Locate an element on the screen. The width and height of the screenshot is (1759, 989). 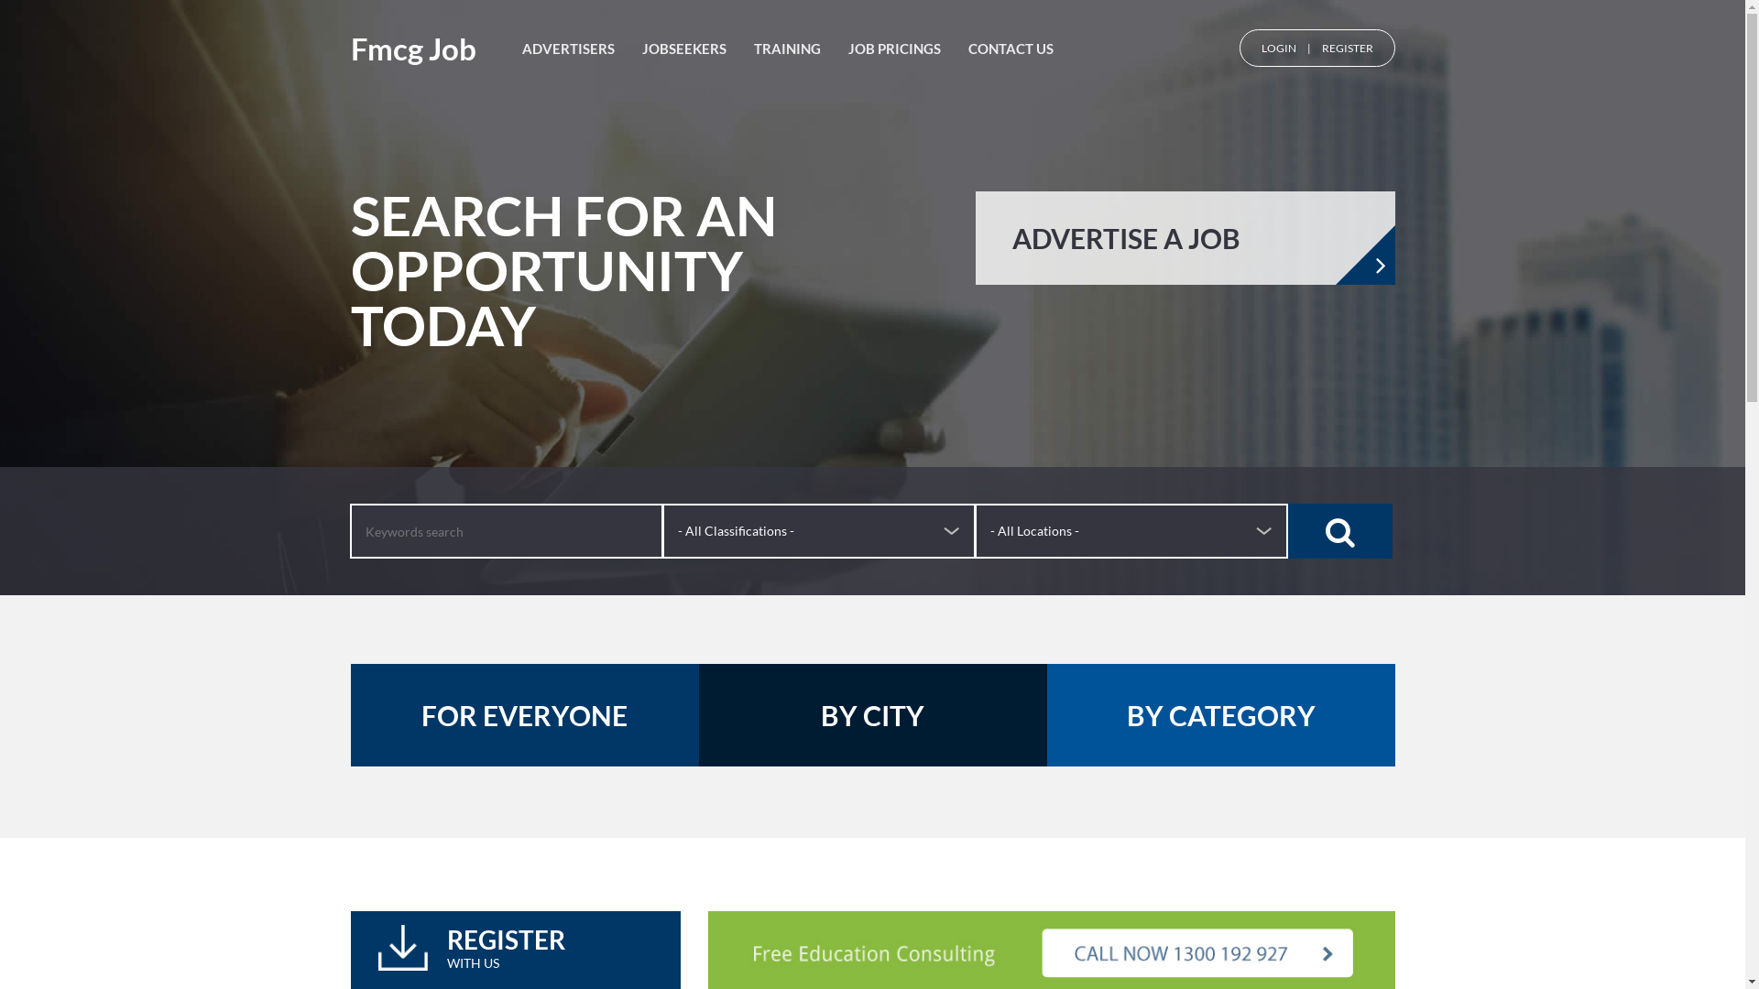
BY CATEGORY is located at coordinates (1220, 715).